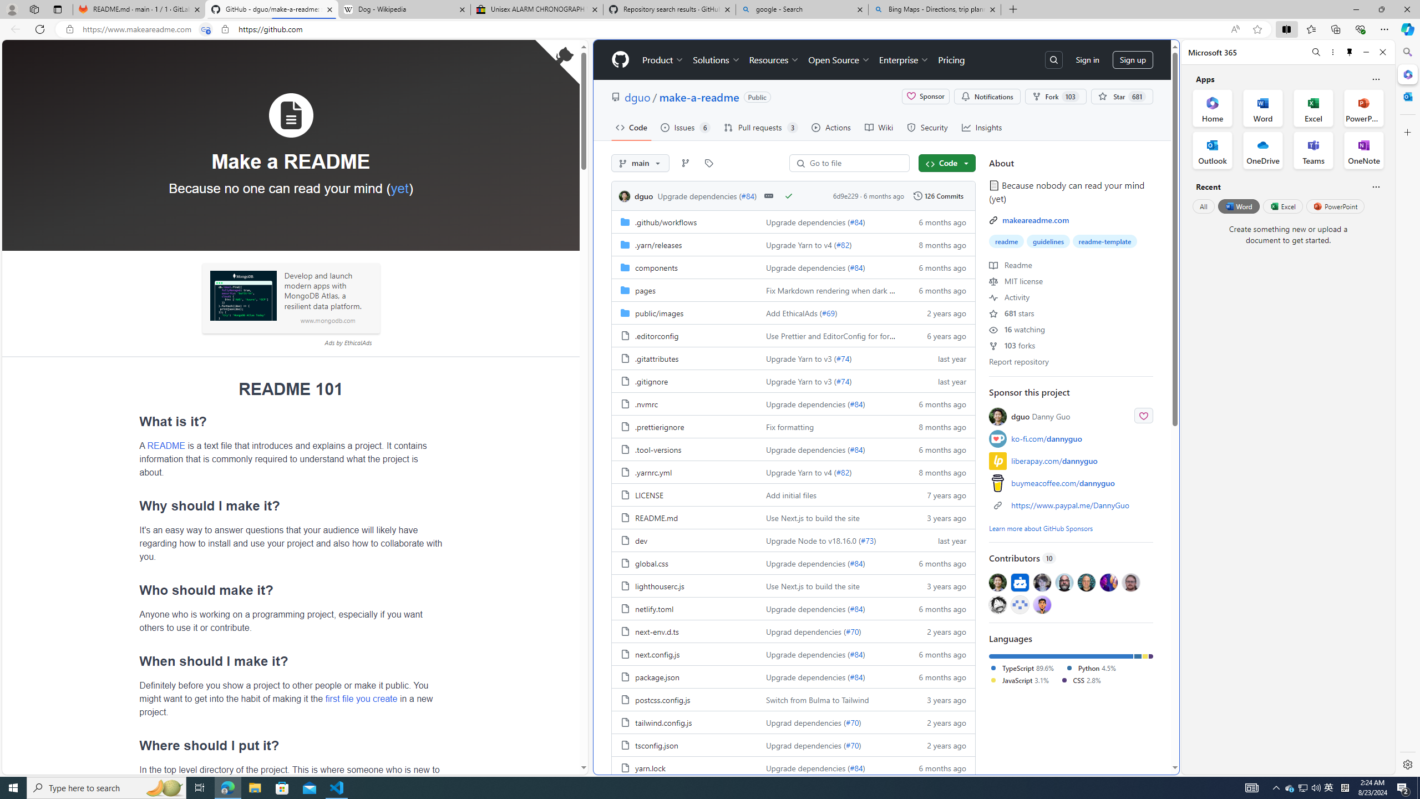 Image resolution: width=1420 pixels, height=799 pixels. Describe the element at coordinates (831, 127) in the screenshot. I see `Actions` at that location.